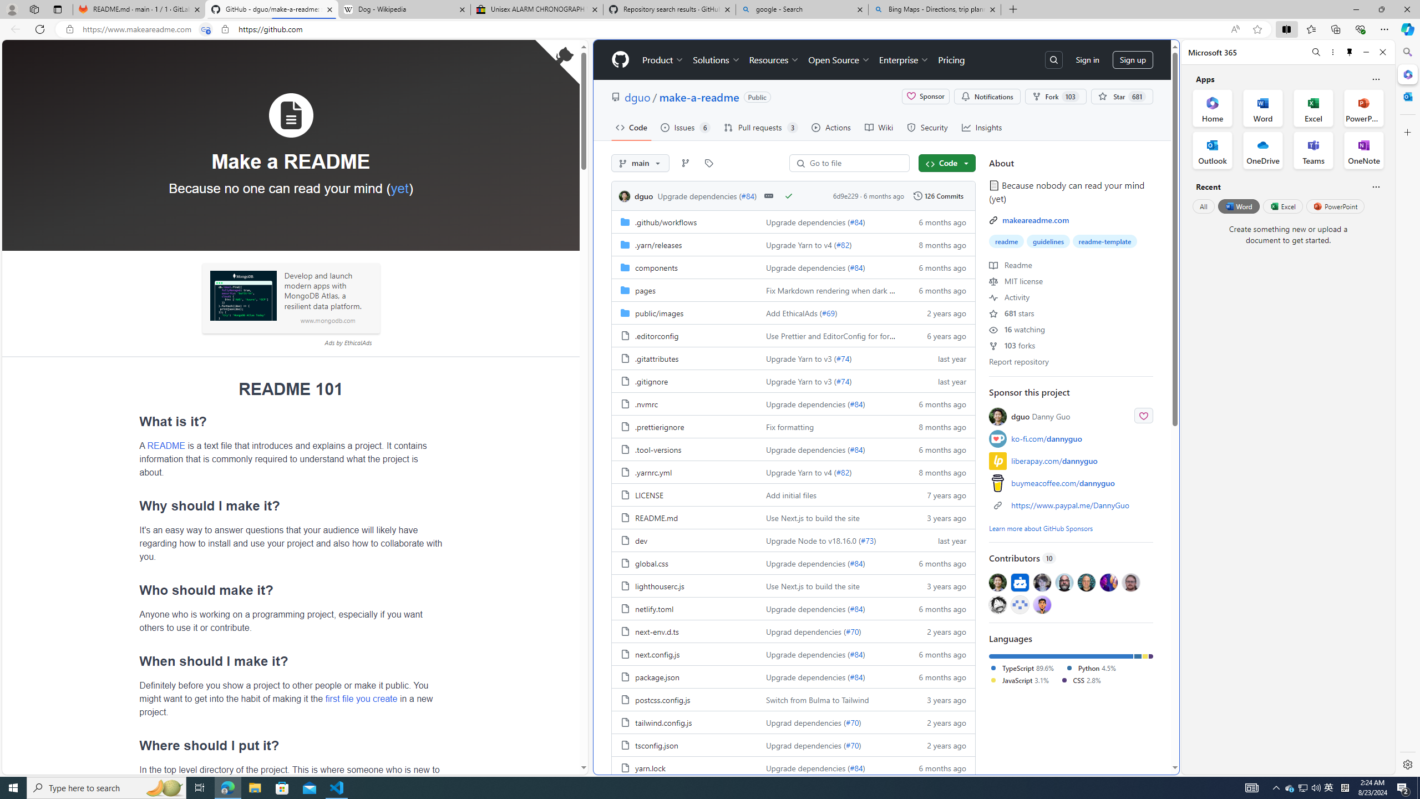 Image resolution: width=1420 pixels, height=799 pixels. Describe the element at coordinates (831, 127) in the screenshot. I see `Actions` at that location.